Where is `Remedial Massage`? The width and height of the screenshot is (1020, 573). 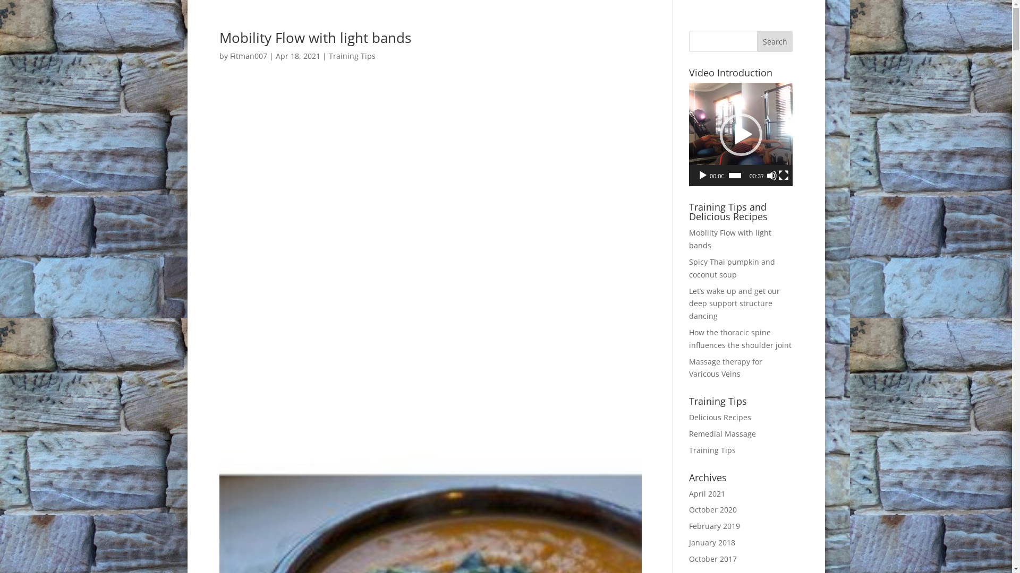
Remedial Massage is located at coordinates (722, 434).